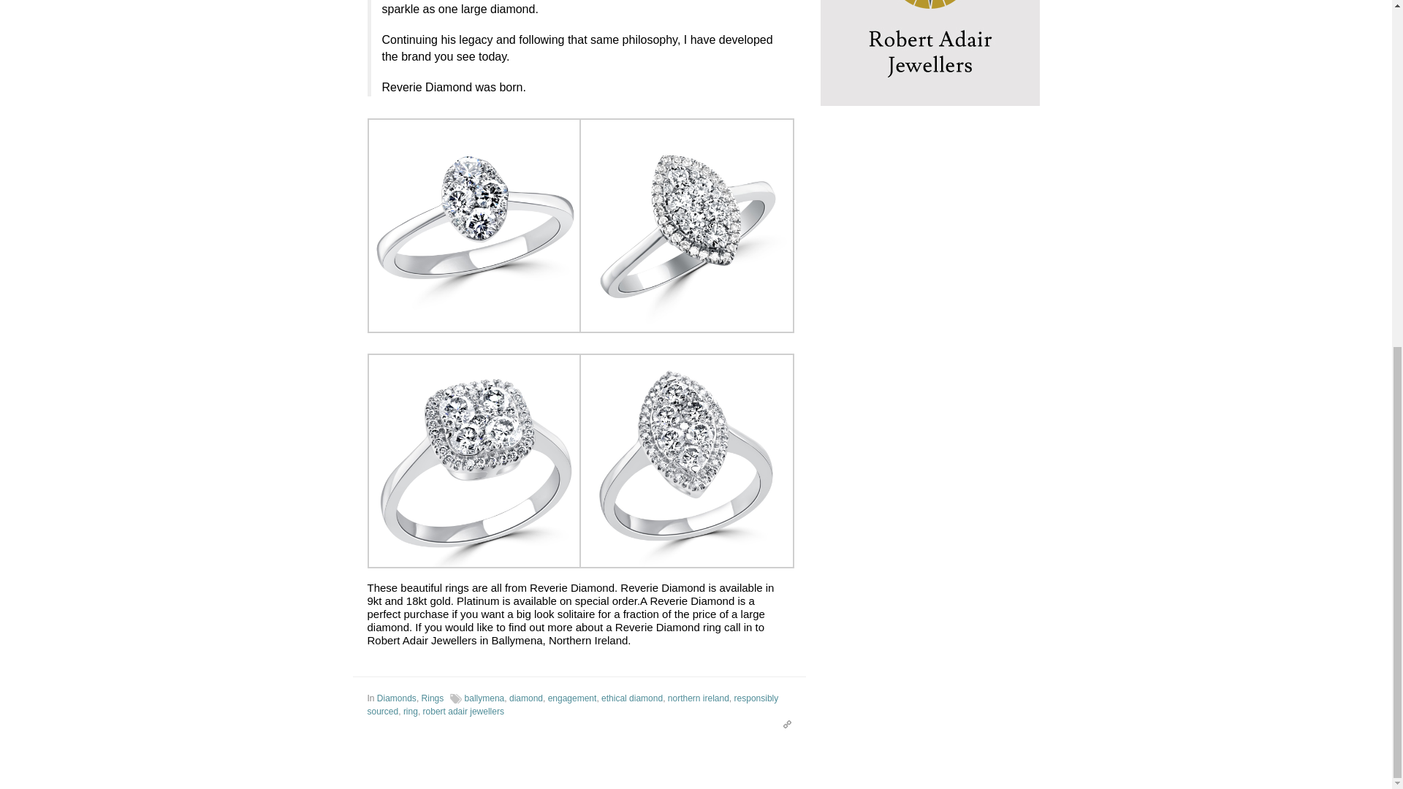 Image resolution: width=1403 pixels, height=789 pixels. What do you see at coordinates (411, 711) in the screenshot?
I see `ring` at bounding box center [411, 711].